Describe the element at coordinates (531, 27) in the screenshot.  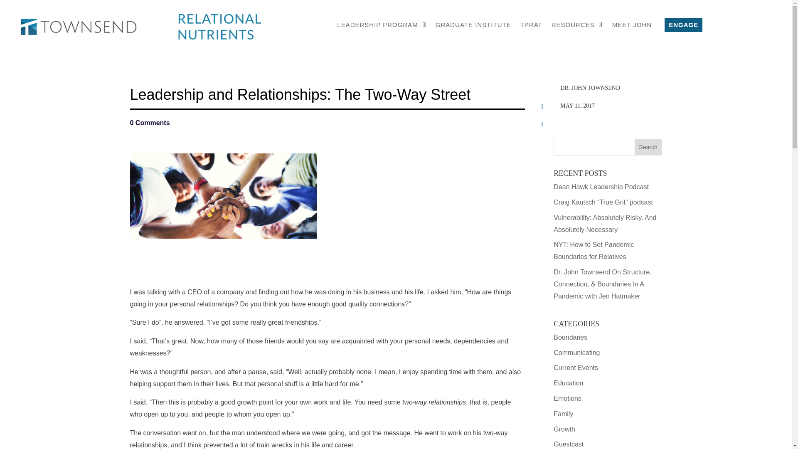
I see `TPRAT` at that location.